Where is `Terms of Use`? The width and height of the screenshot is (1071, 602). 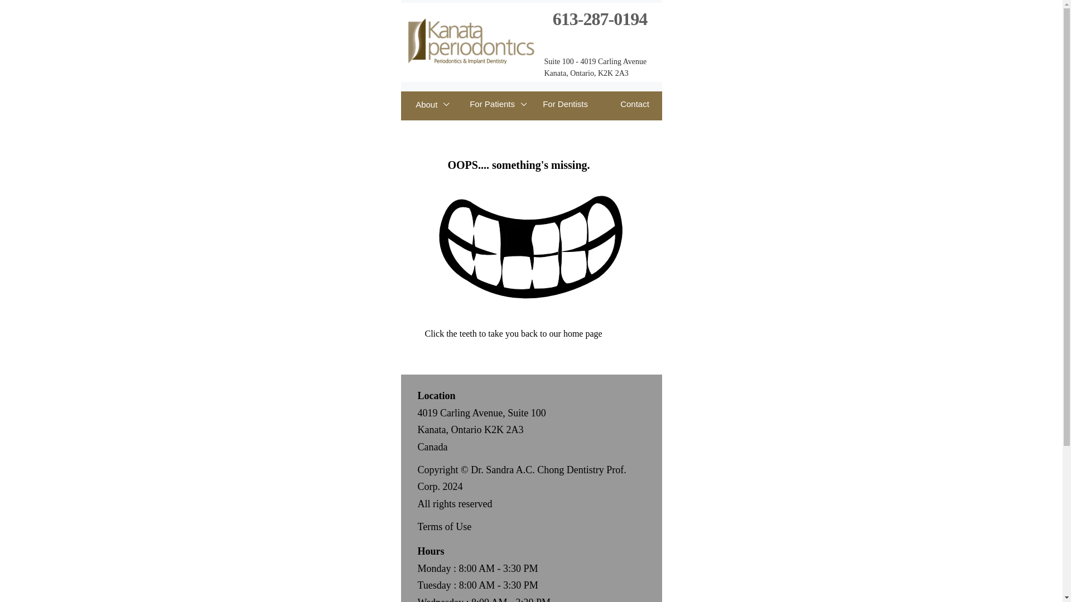 Terms of Use is located at coordinates (444, 526).